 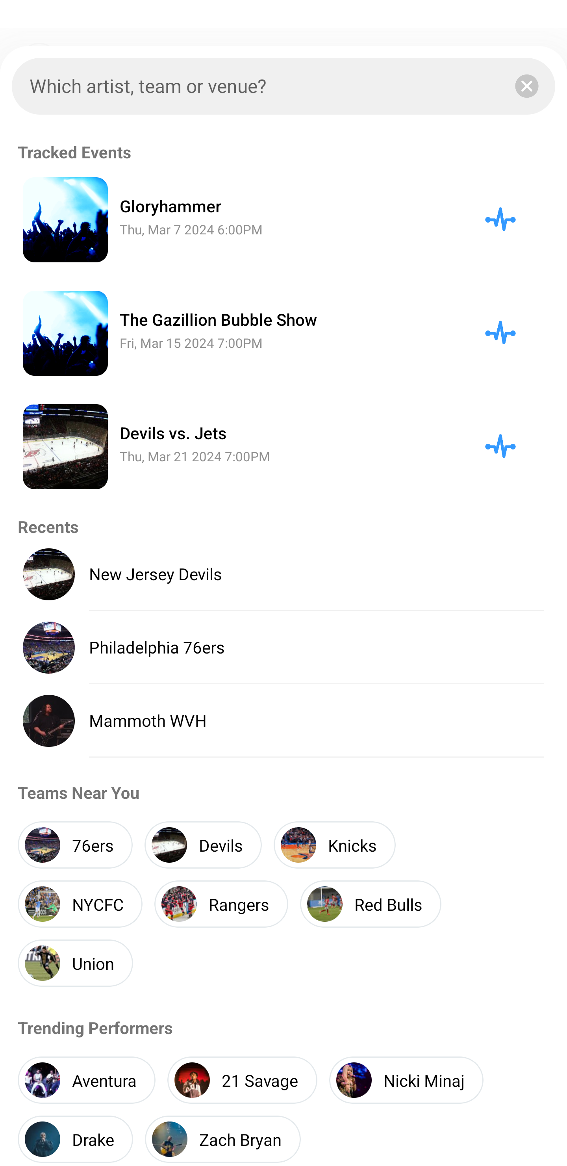 I want to click on New Jersey Devils, so click(x=283, y=574).